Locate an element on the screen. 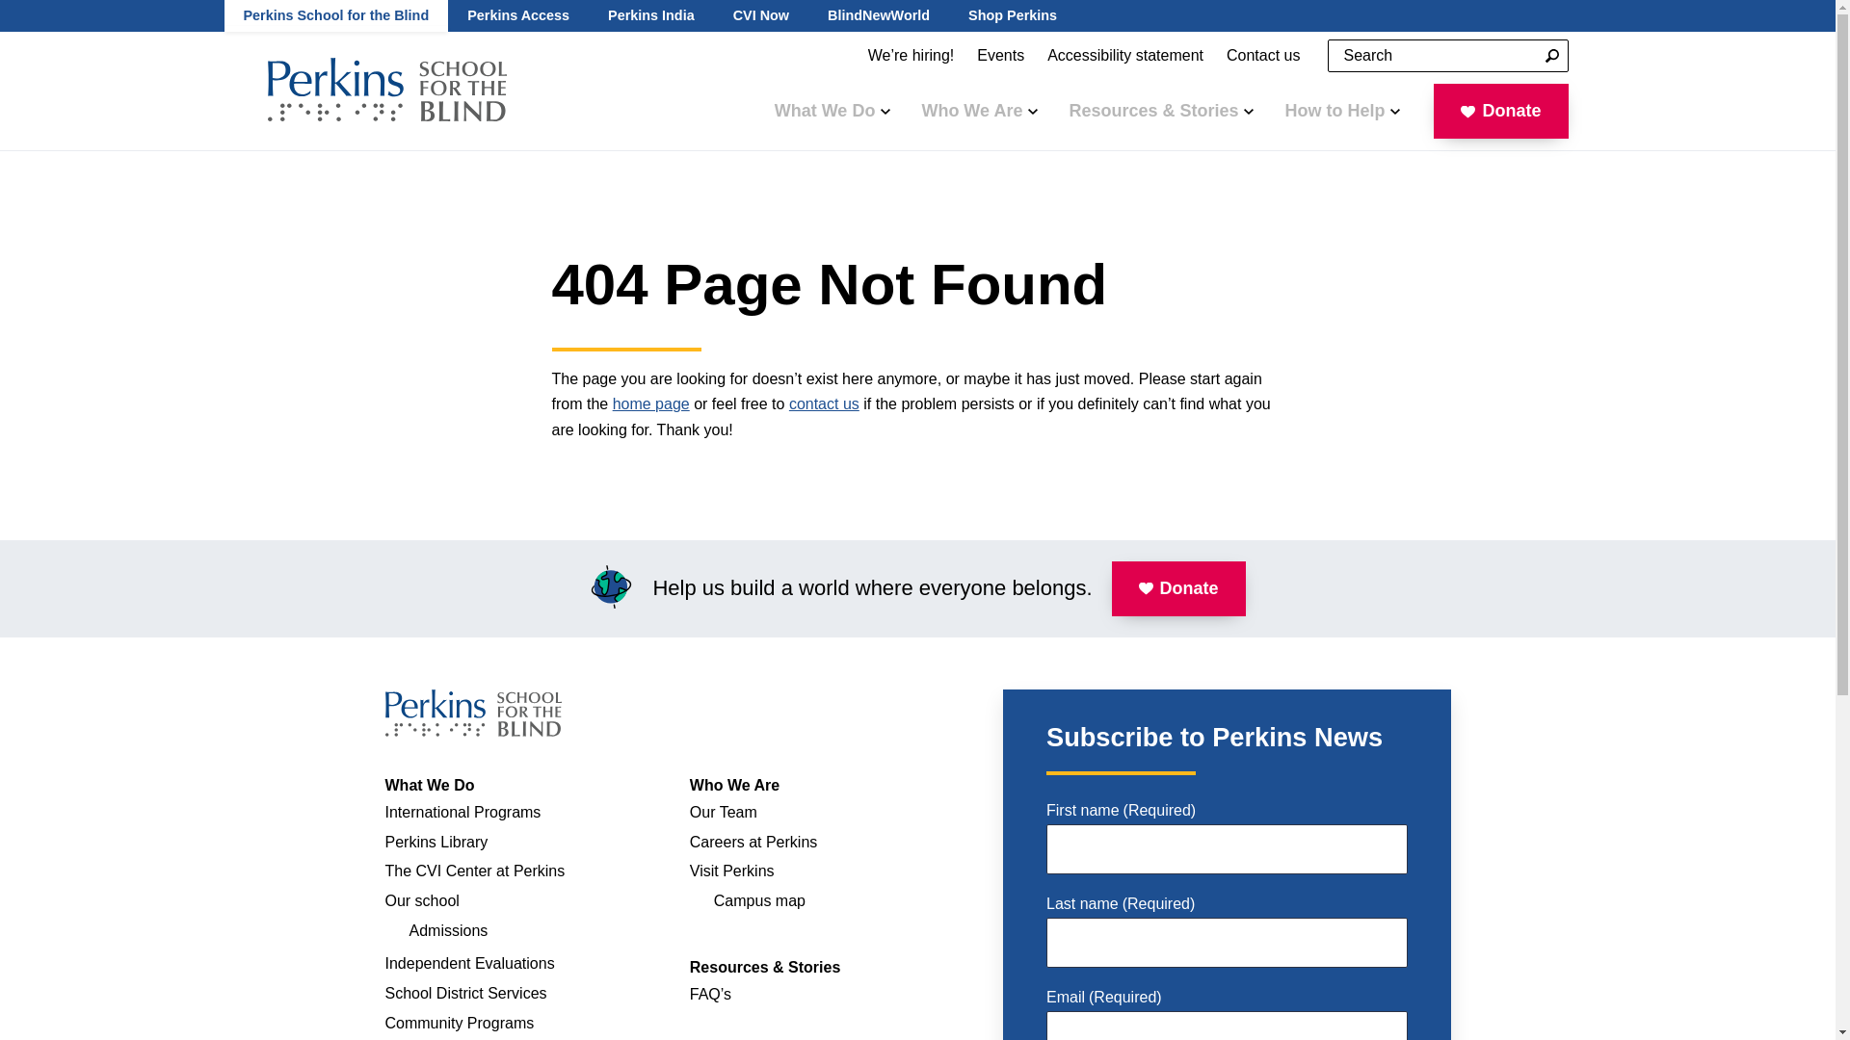  BlindNewWorld is located at coordinates (1551, 56).